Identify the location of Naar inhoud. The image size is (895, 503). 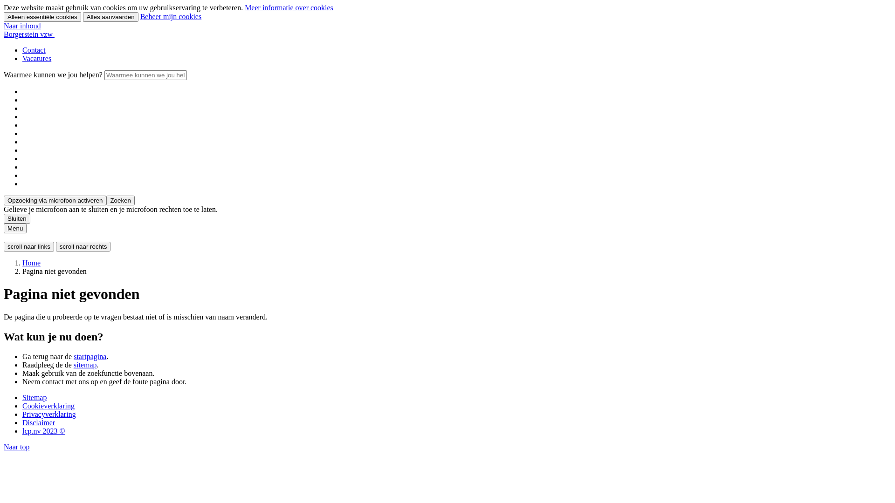
(22, 26).